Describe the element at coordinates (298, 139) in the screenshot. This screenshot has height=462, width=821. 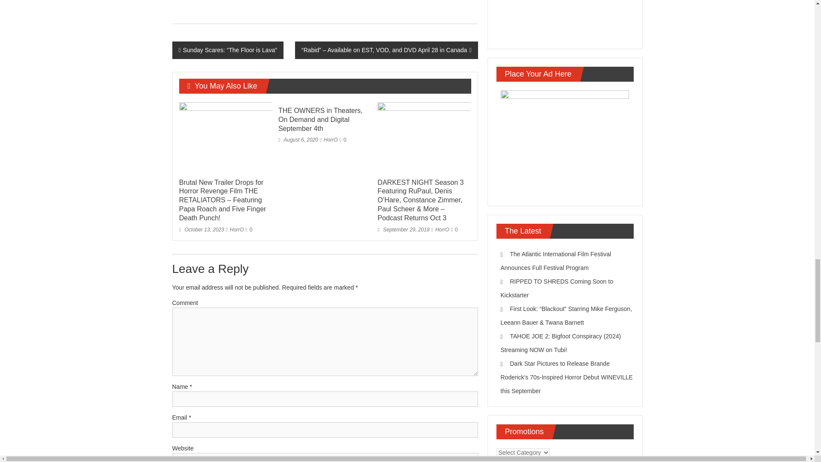
I see `9:00 am` at that location.